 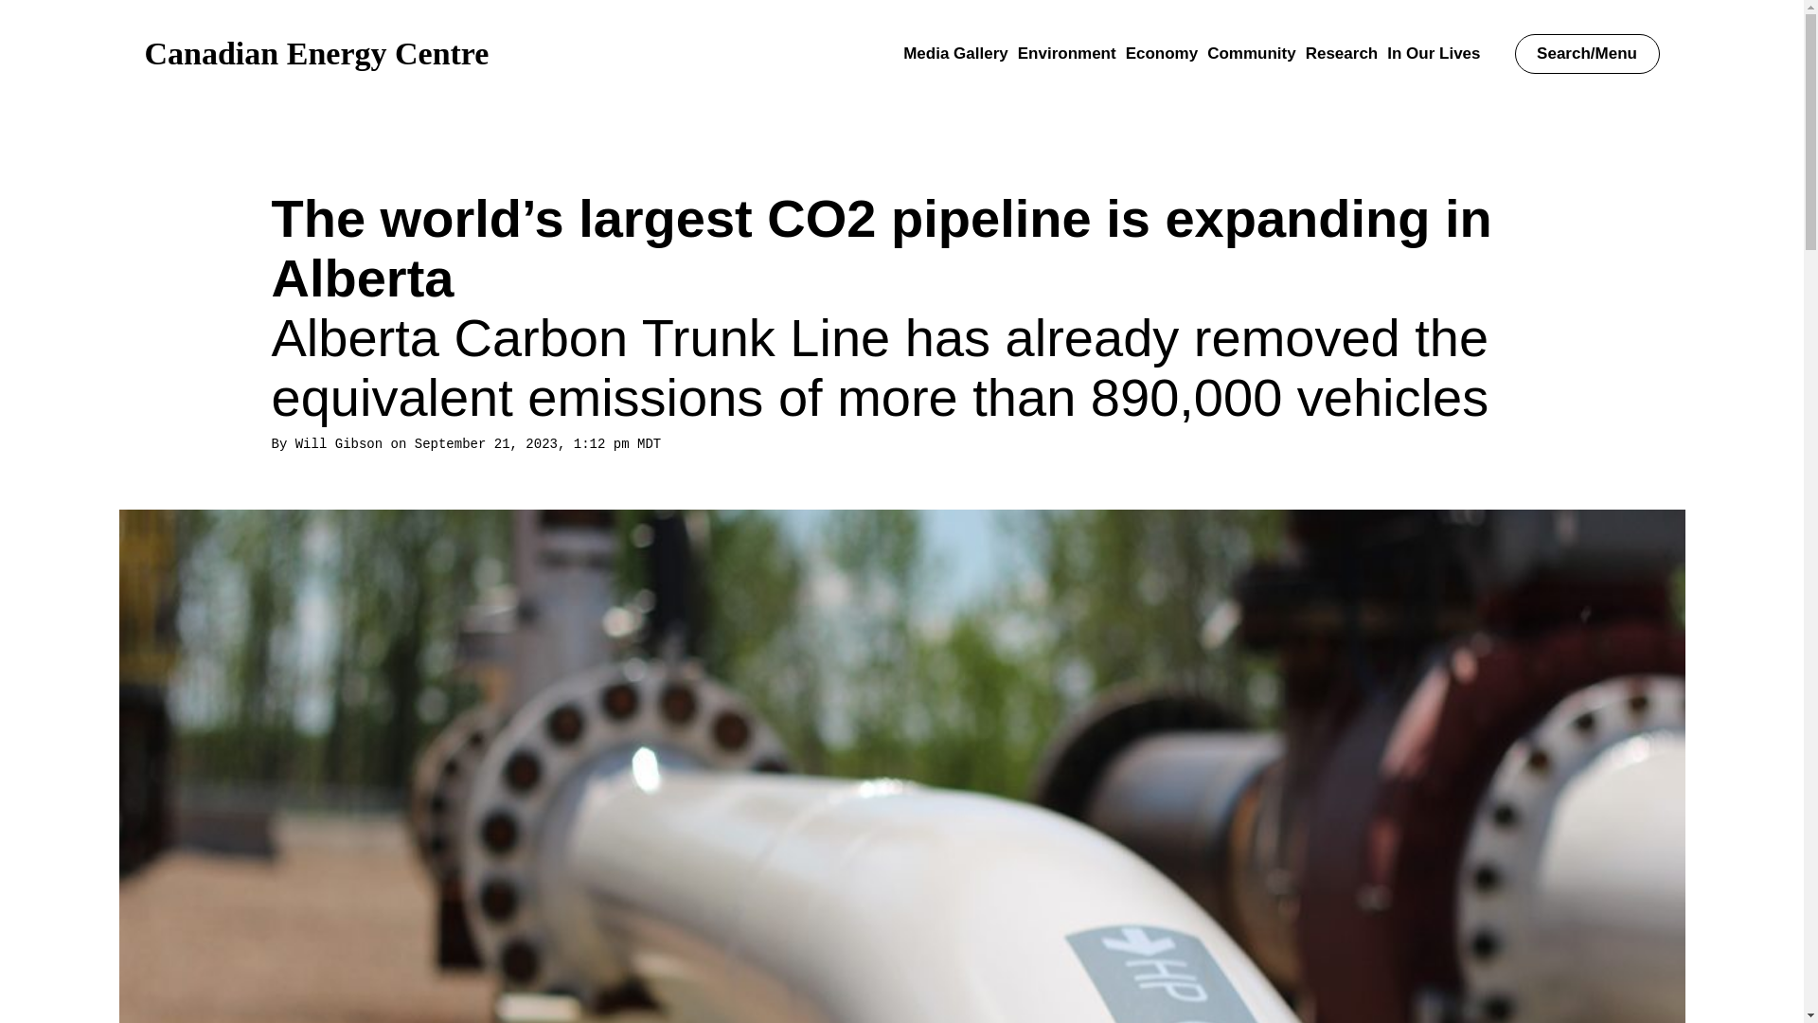 I want to click on In Our Lives, so click(x=1433, y=53).